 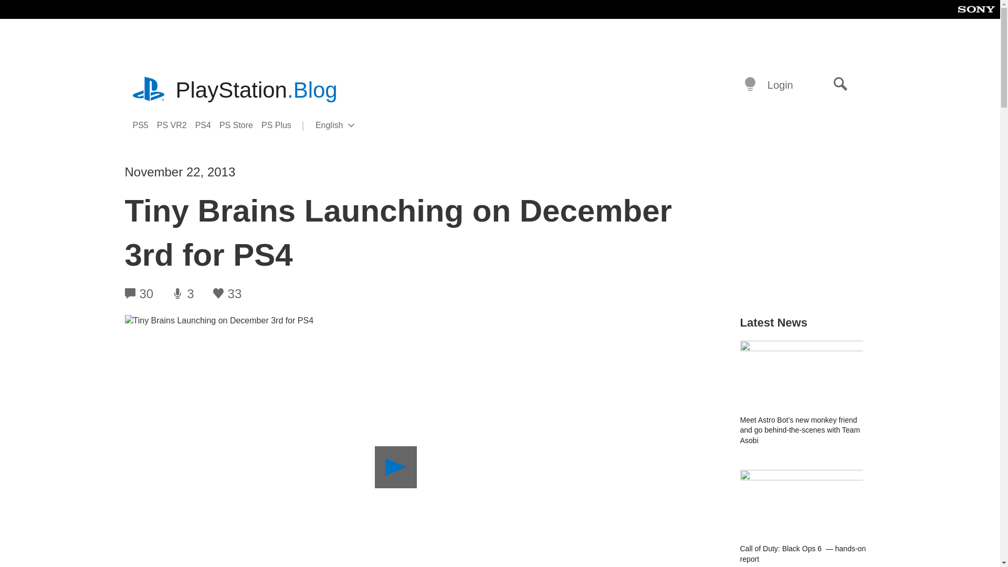 I want to click on PS Plus, so click(x=280, y=125).